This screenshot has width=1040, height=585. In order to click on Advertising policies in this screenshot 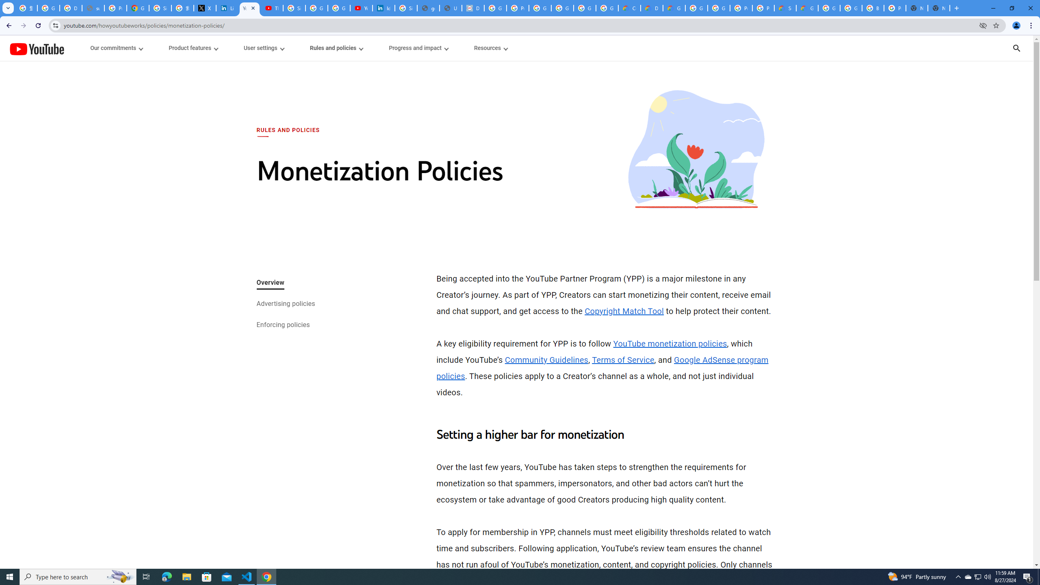, I will do `click(285, 304)`.